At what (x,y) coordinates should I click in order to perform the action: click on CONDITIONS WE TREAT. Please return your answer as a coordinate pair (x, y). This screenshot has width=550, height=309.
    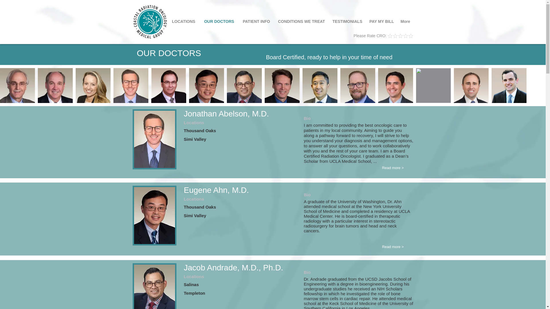
    Looking at the image, I should click on (301, 21).